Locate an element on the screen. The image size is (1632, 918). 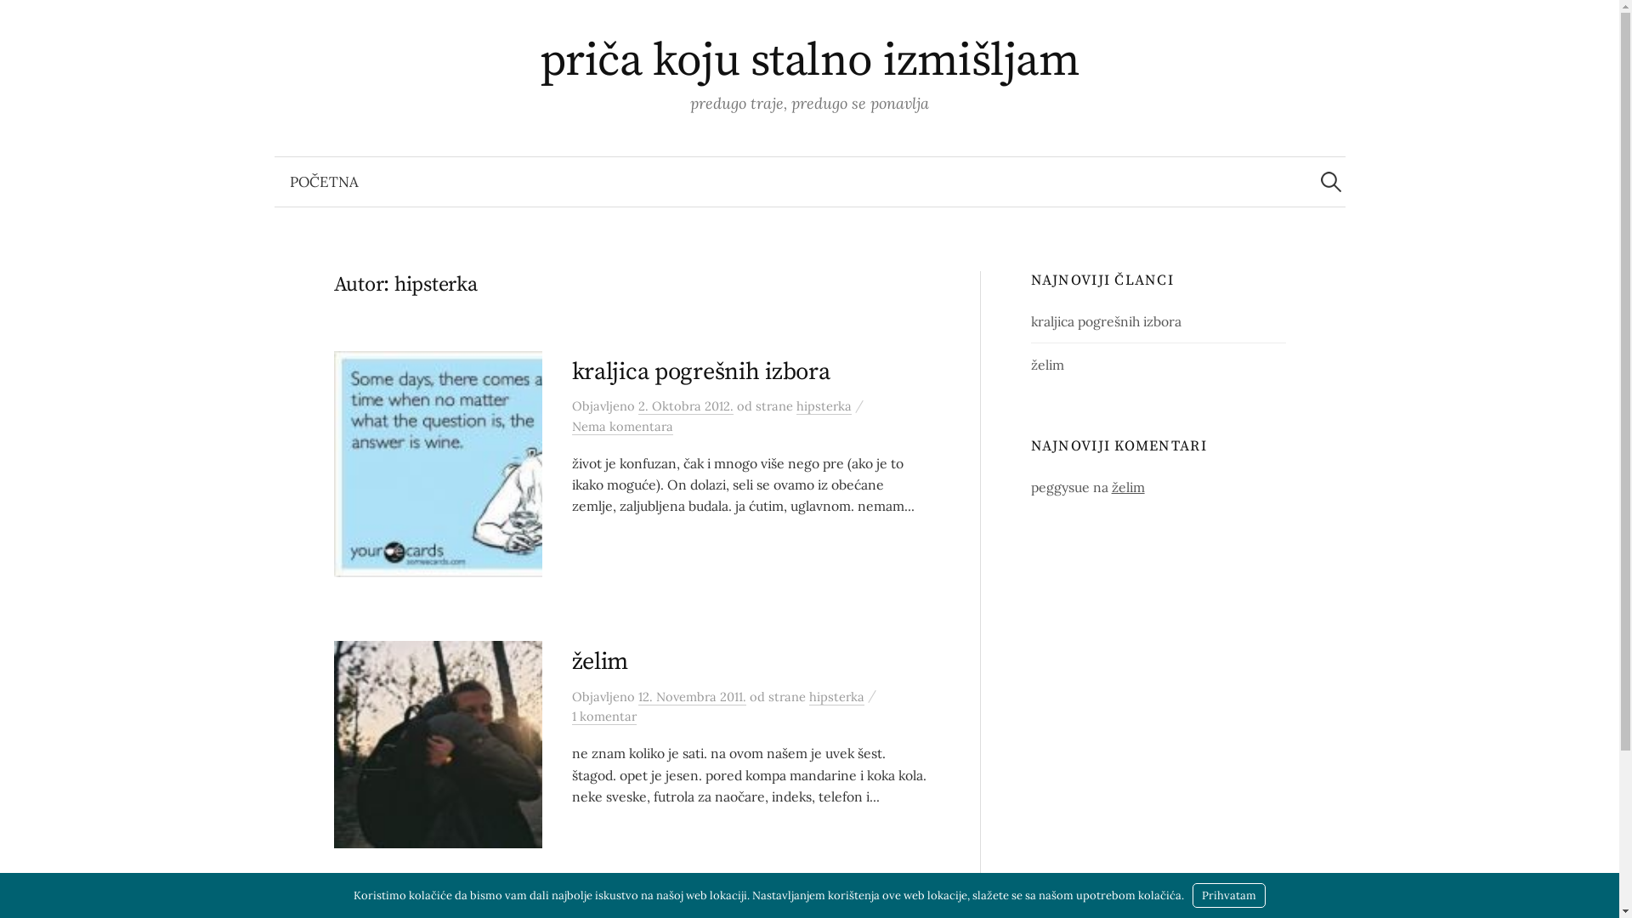
Pretraga is located at coordinates (21, 21).